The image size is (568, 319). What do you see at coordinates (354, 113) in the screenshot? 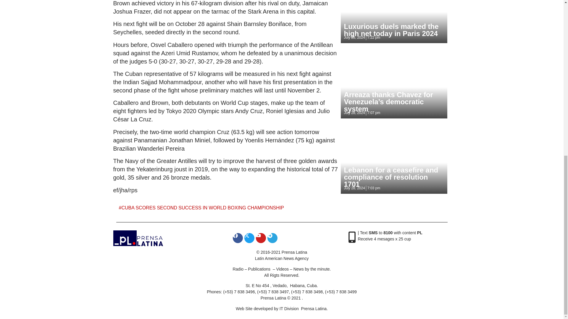
I see `July 28, 2024` at bounding box center [354, 113].